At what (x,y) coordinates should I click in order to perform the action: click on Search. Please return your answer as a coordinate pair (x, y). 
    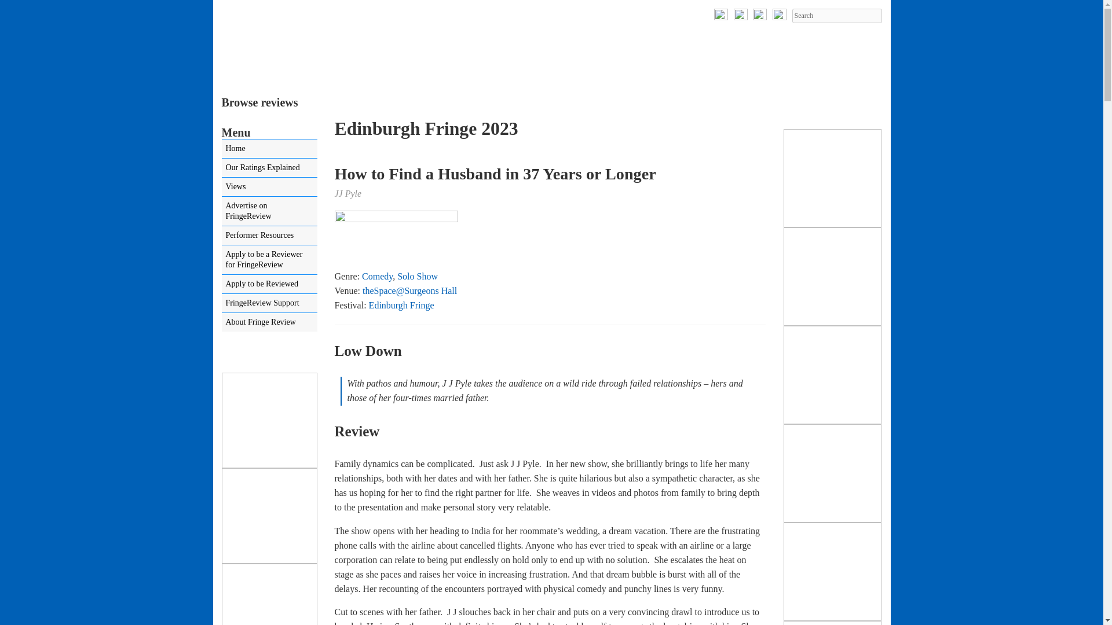
    Looking at the image, I should click on (836, 16).